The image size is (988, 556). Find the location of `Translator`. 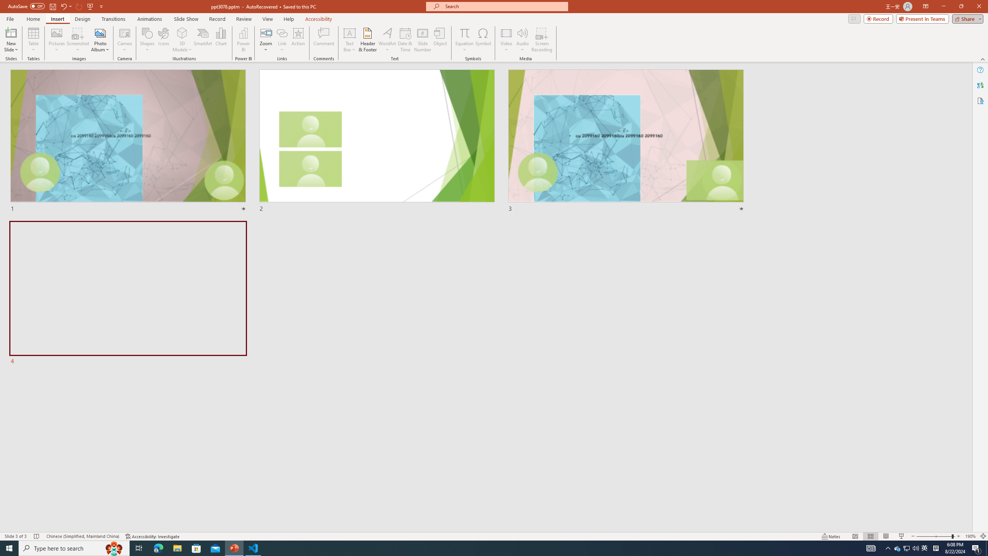

Translator is located at coordinates (980, 85).